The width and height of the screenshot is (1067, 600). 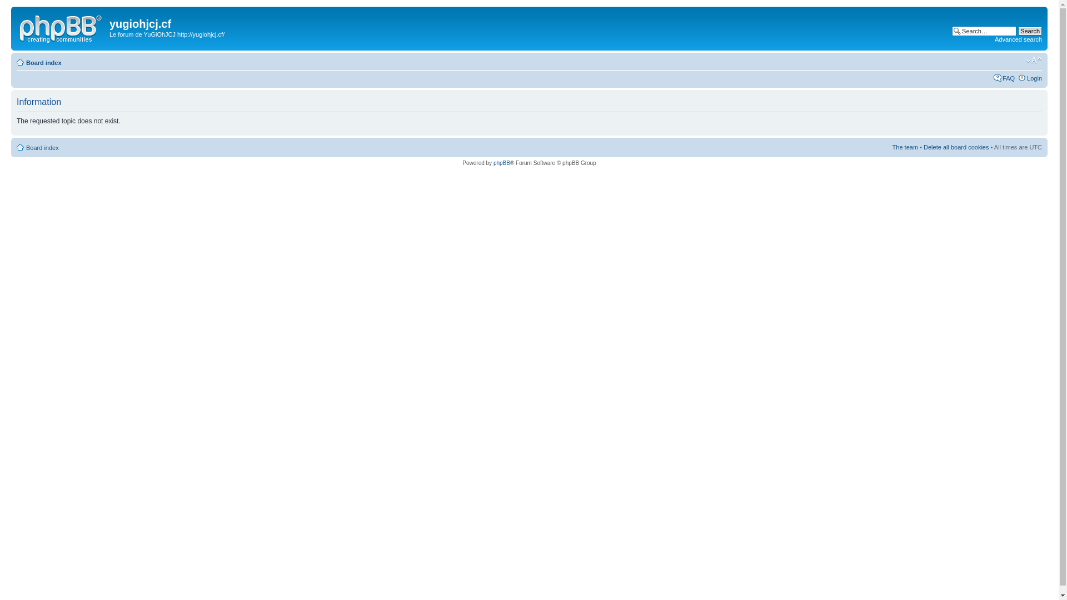 What do you see at coordinates (42, 148) in the screenshot?
I see `Board index` at bounding box center [42, 148].